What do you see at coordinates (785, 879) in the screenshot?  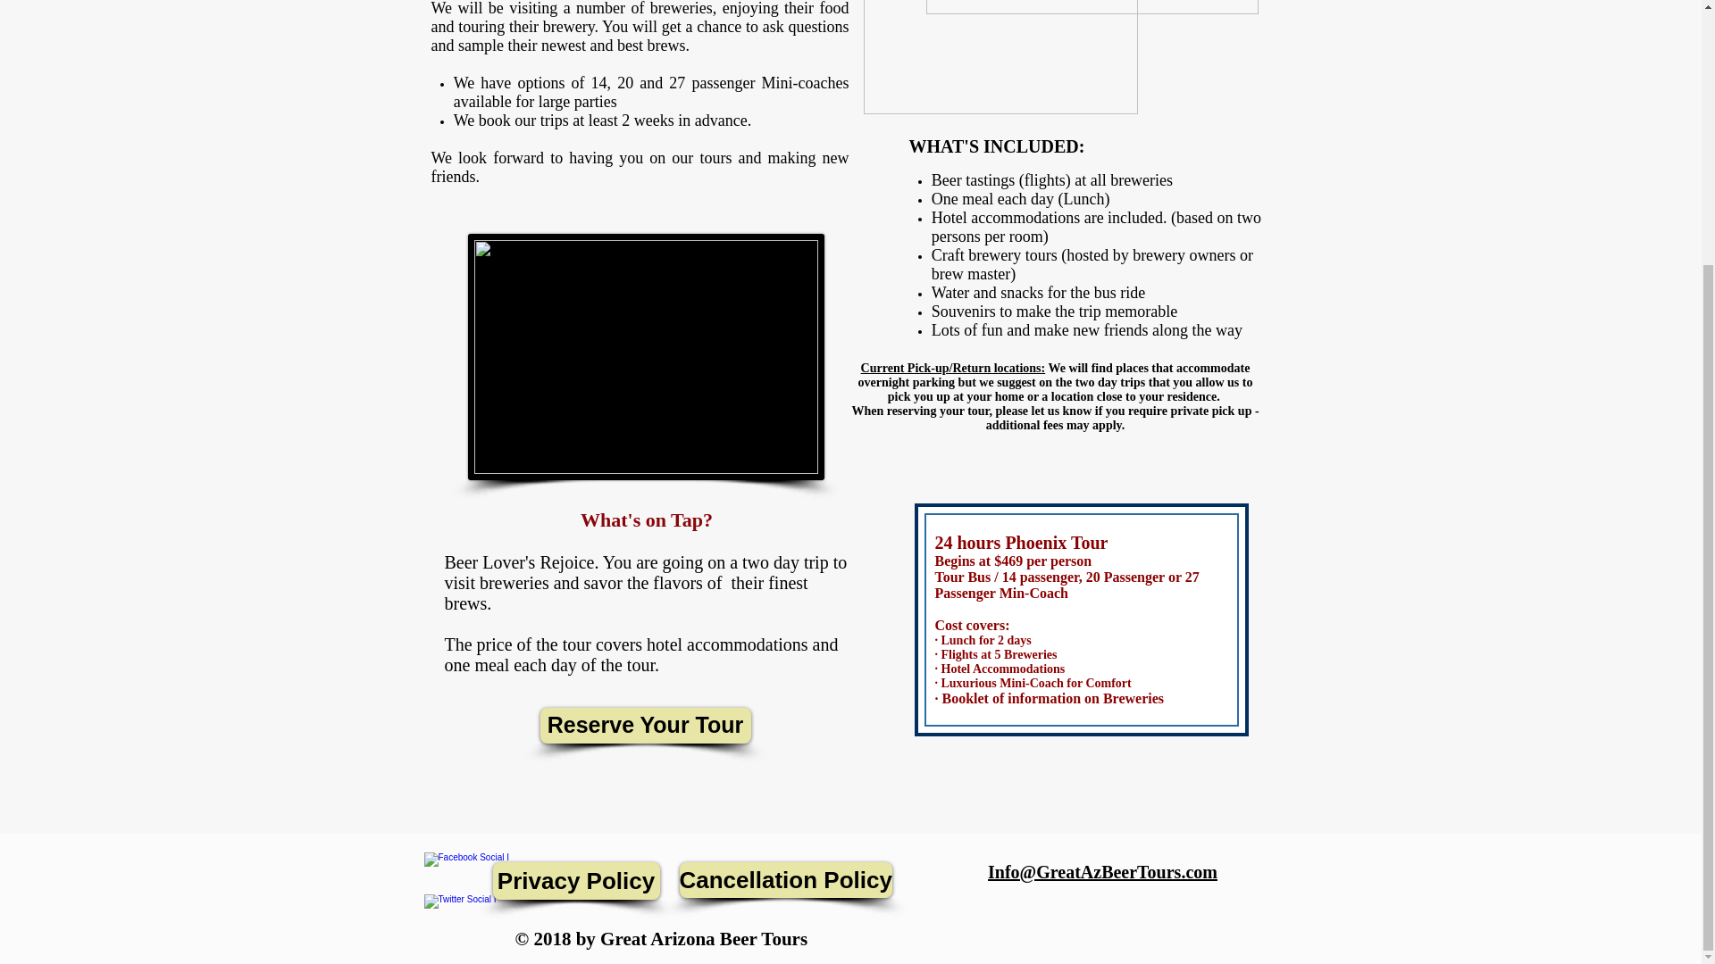 I see `Cancellation Policy` at bounding box center [785, 879].